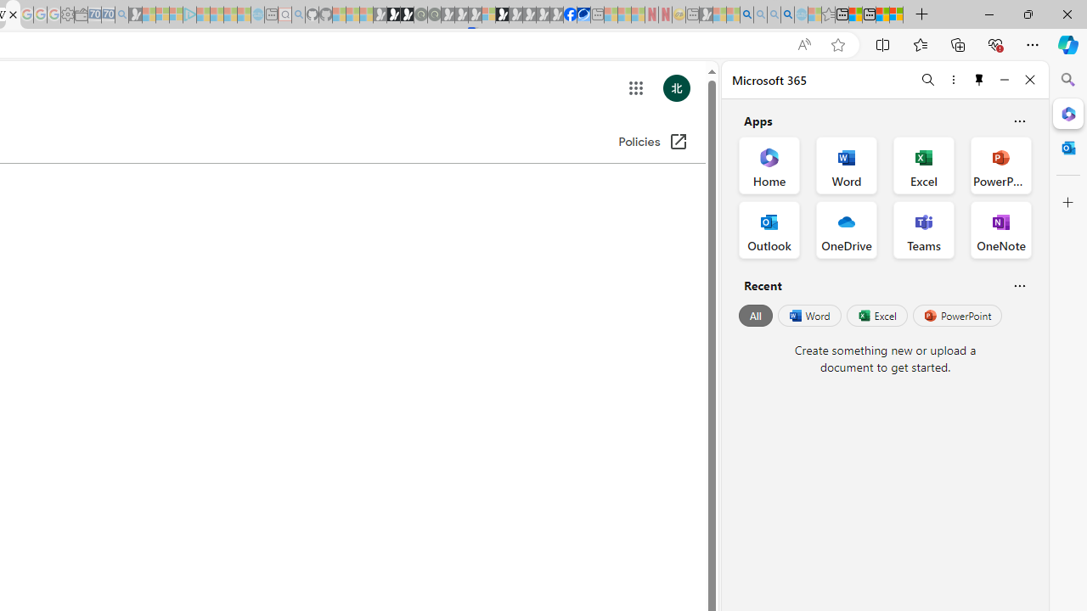 The height and width of the screenshot is (611, 1087). Describe the element at coordinates (876, 316) in the screenshot. I see `Excel` at that location.